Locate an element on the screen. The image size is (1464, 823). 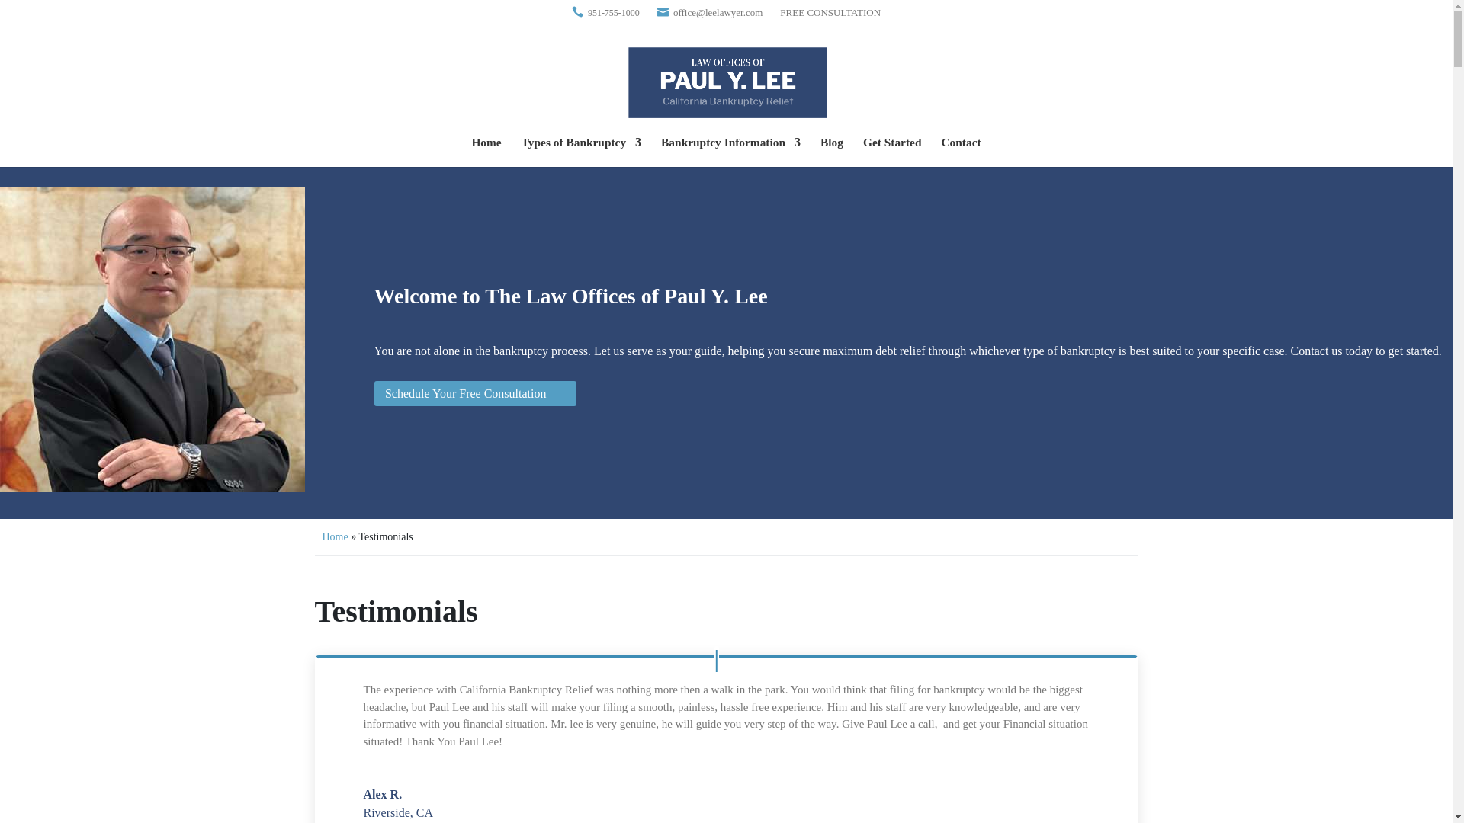
Types of Bankruptcy is located at coordinates (581, 149).